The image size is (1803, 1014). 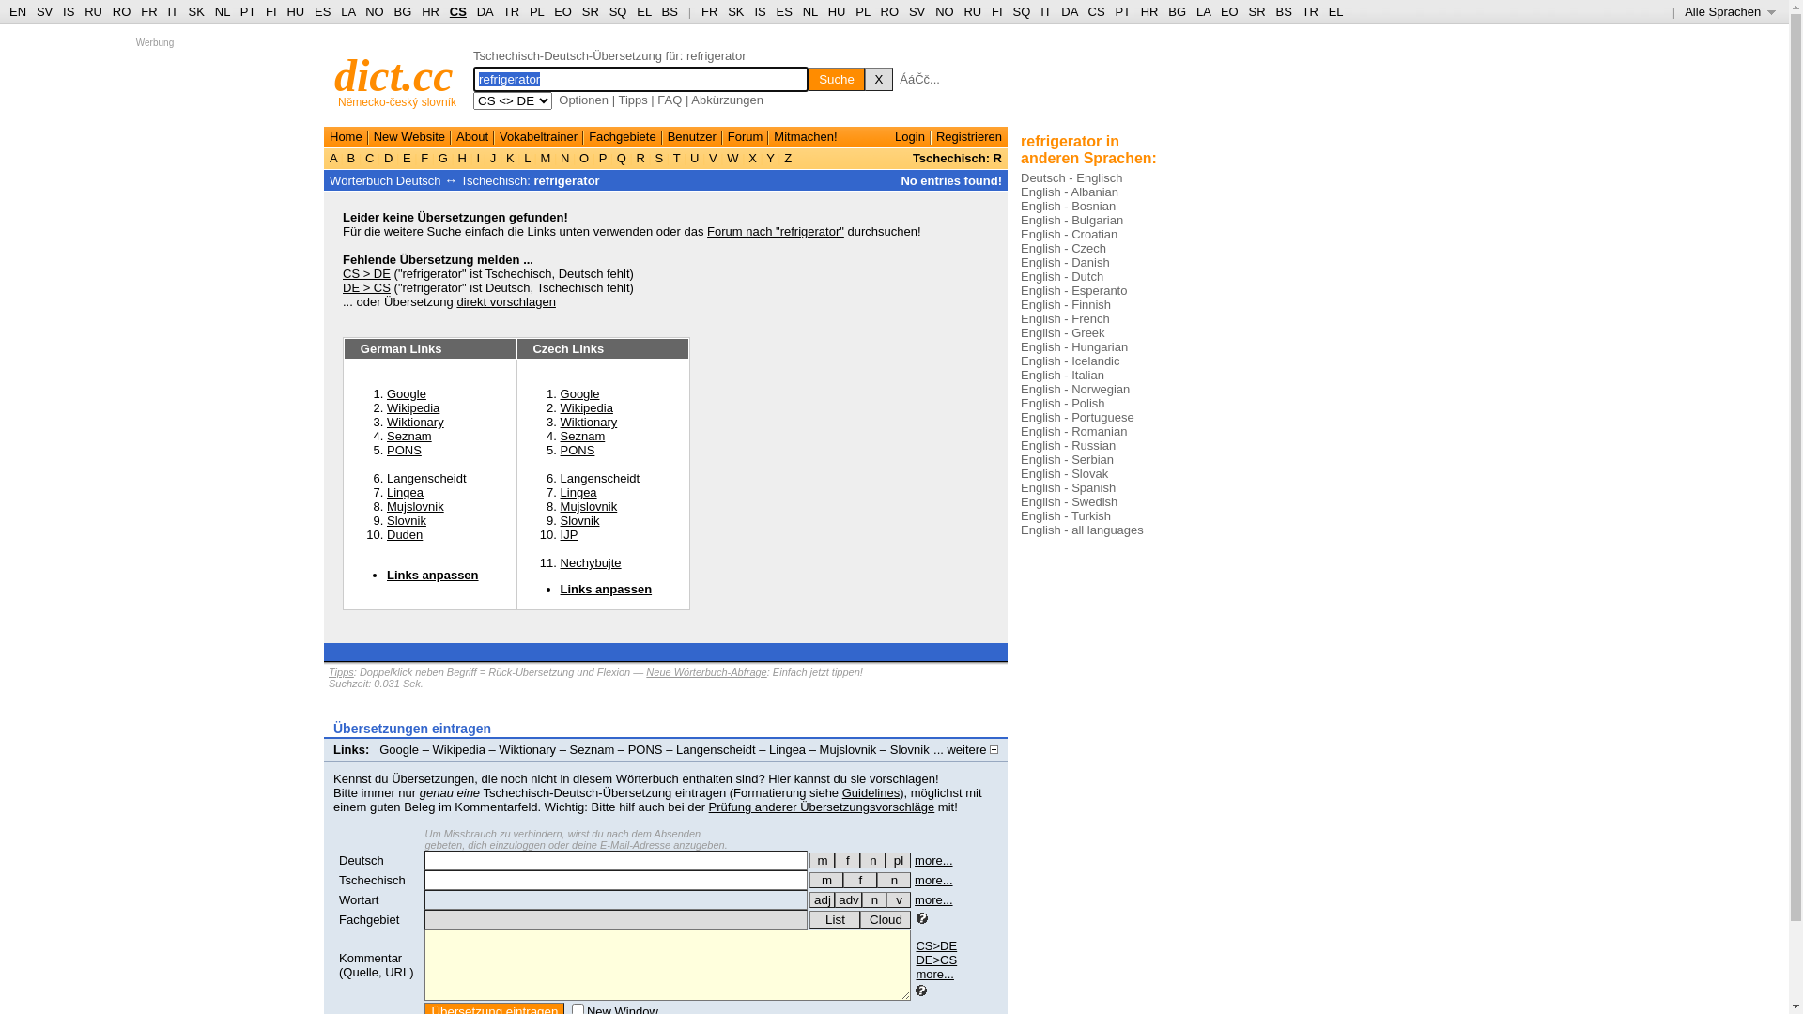 I want to click on English - Finnish, so click(x=1066, y=304).